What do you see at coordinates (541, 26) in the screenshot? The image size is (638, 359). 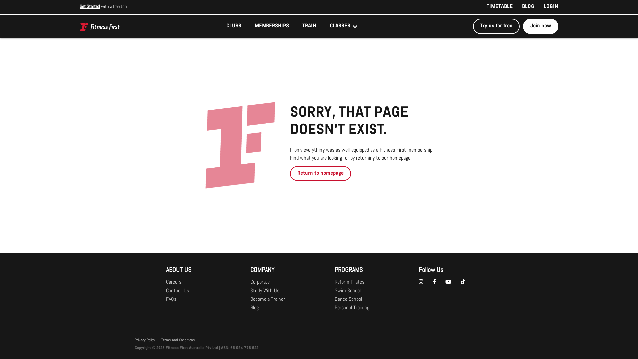 I see `Join now` at bounding box center [541, 26].